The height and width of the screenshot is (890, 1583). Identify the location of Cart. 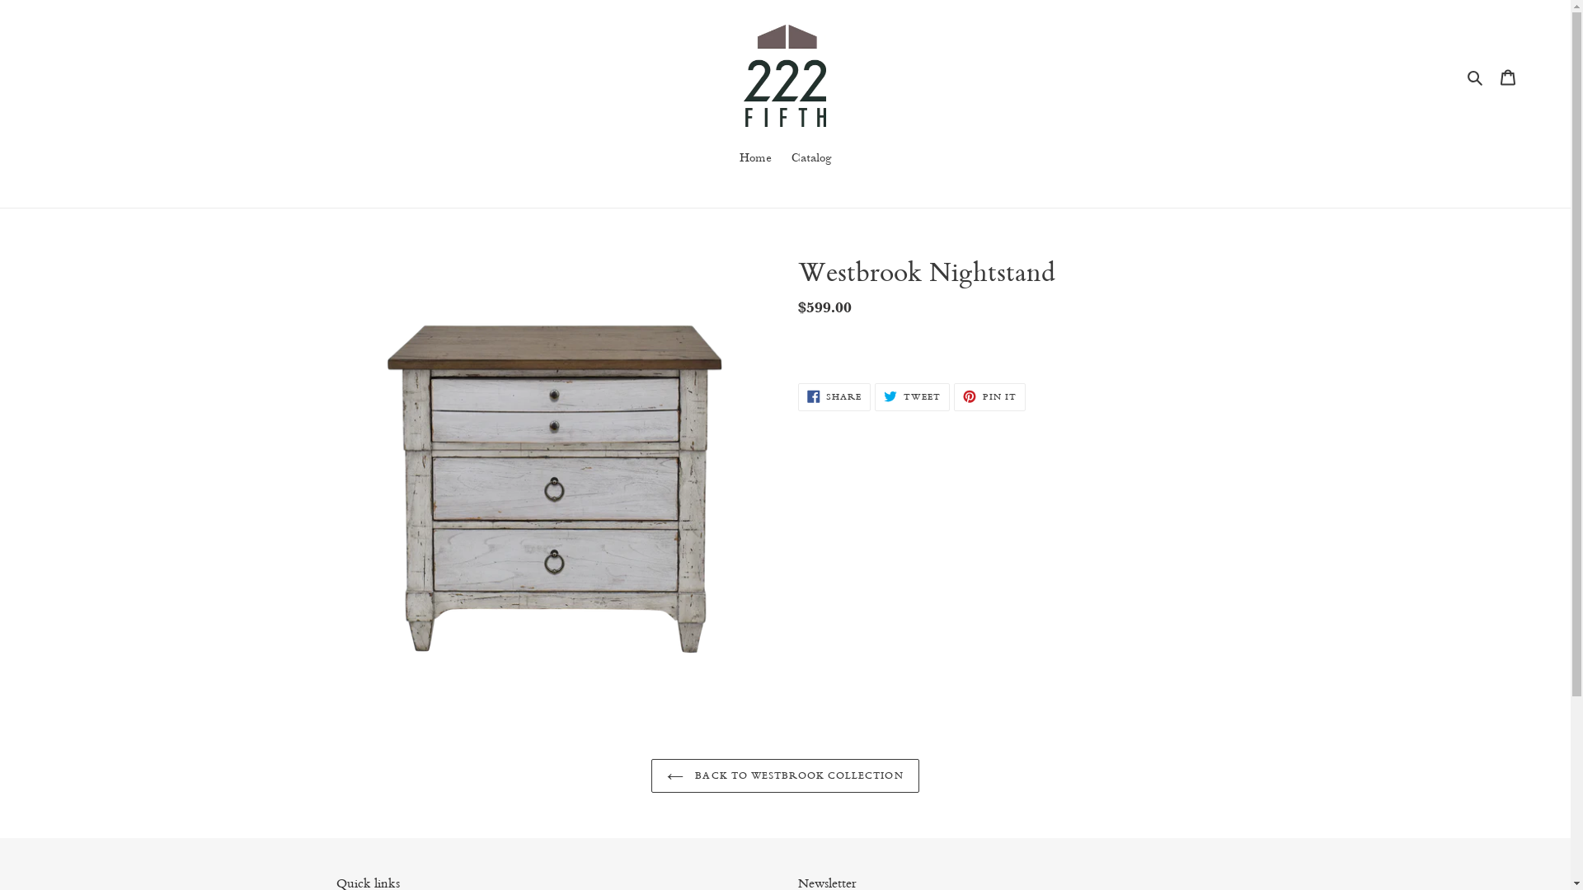
(1508, 76).